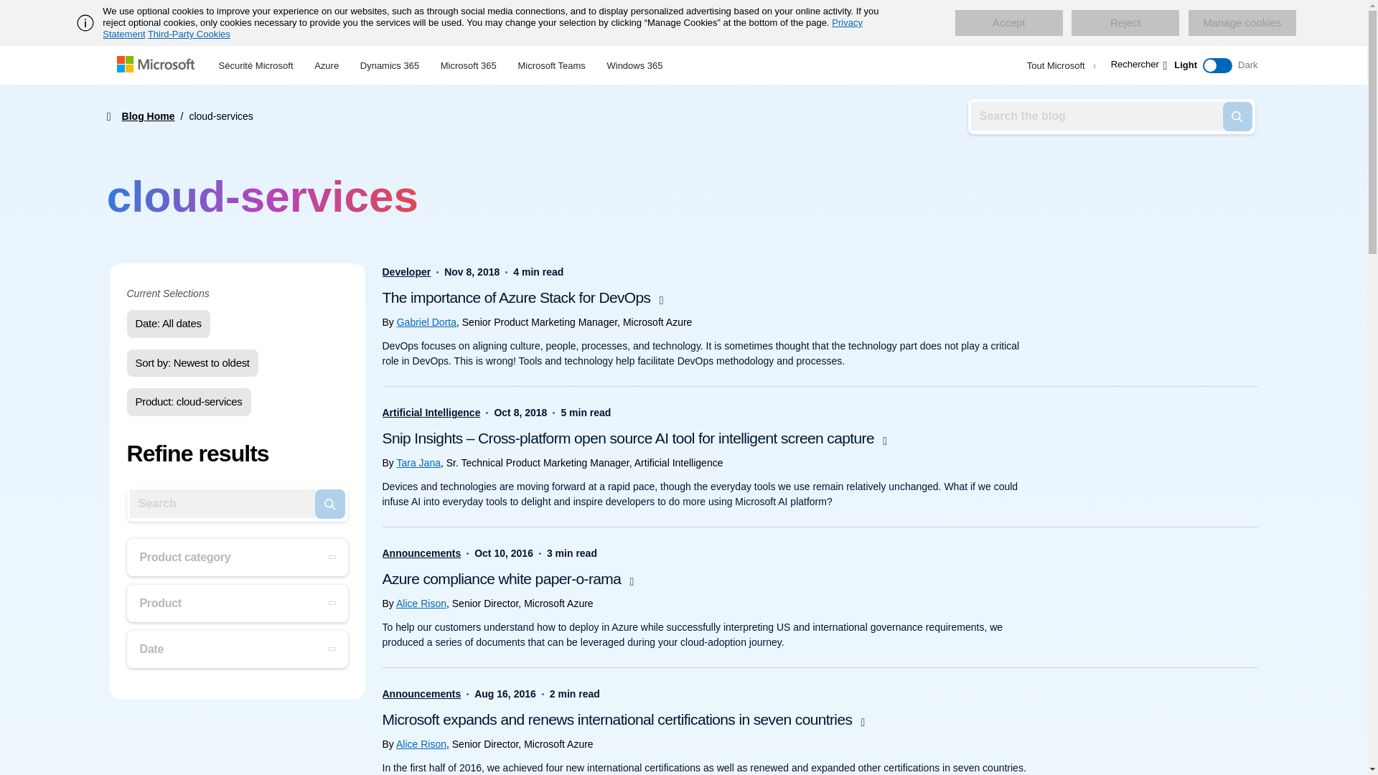 Image resolution: width=1378 pixels, height=775 pixels. Describe the element at coordinates (158, 65) in the screenshot. I see `Microsoft` at that location.